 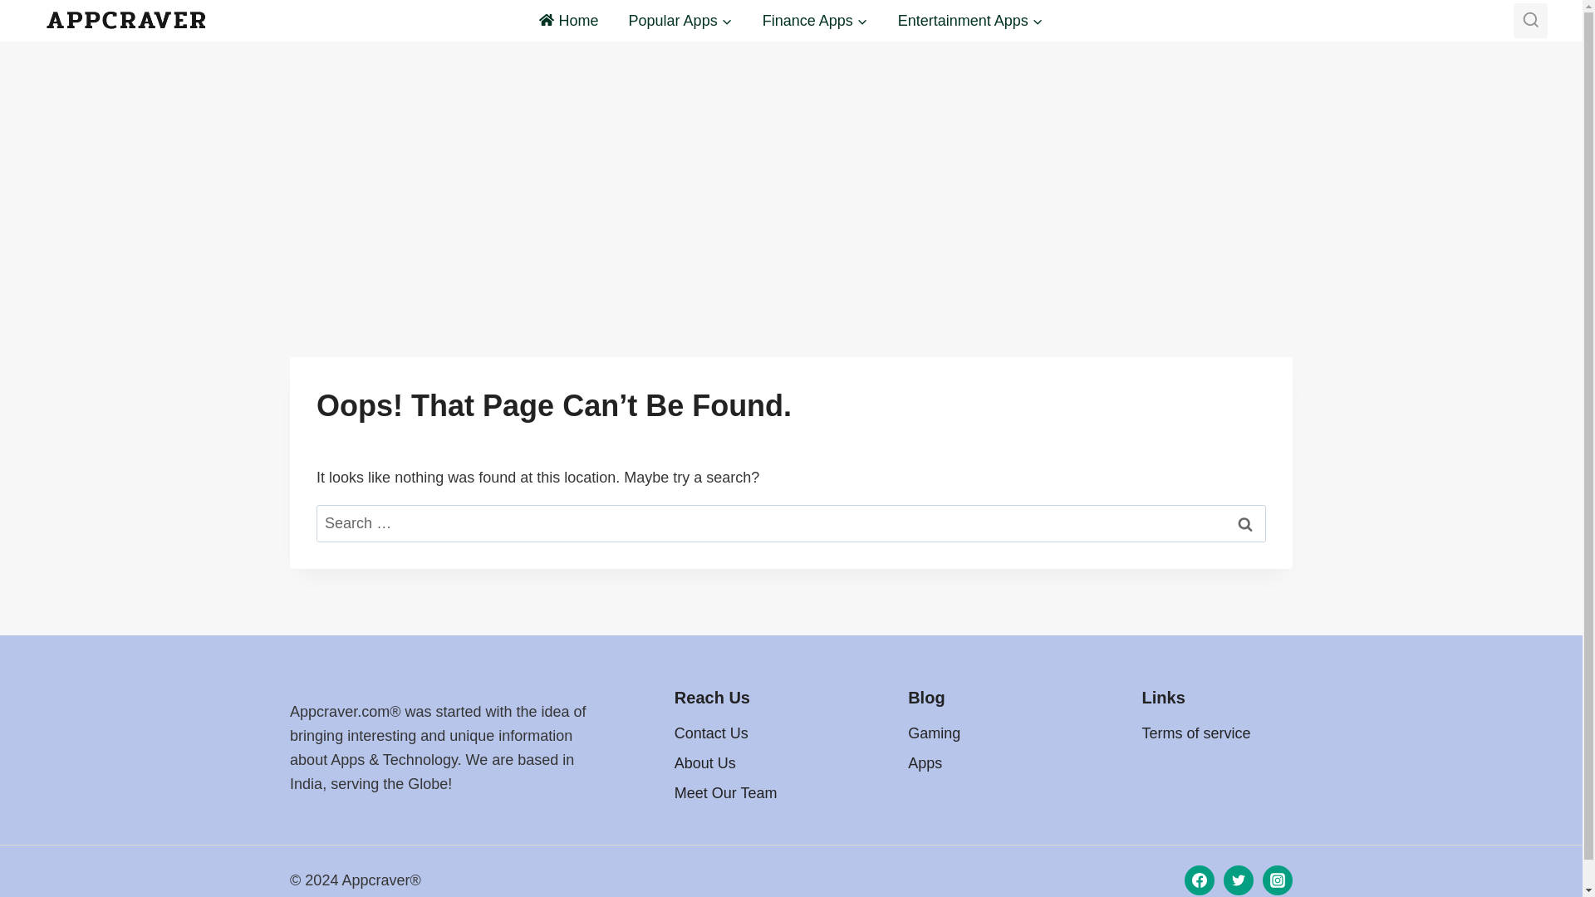 I want to click on Search, so click(x=1245, y=523).